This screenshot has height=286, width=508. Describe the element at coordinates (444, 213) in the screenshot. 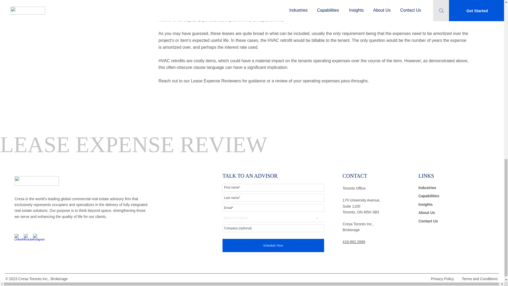

I see `About Us` at that location.